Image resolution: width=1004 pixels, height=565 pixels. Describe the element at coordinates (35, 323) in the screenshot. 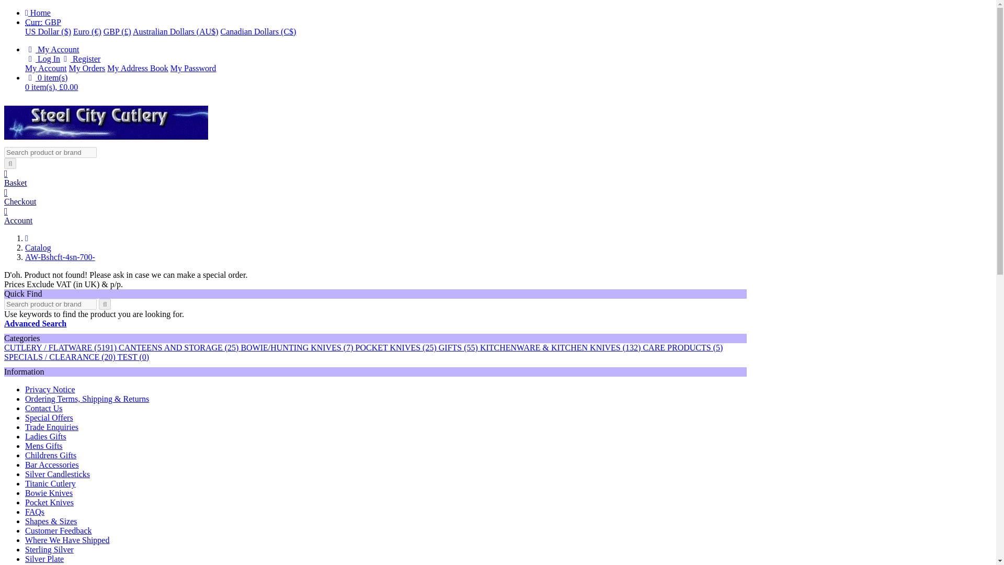

I see `Advanced Search` at that location.